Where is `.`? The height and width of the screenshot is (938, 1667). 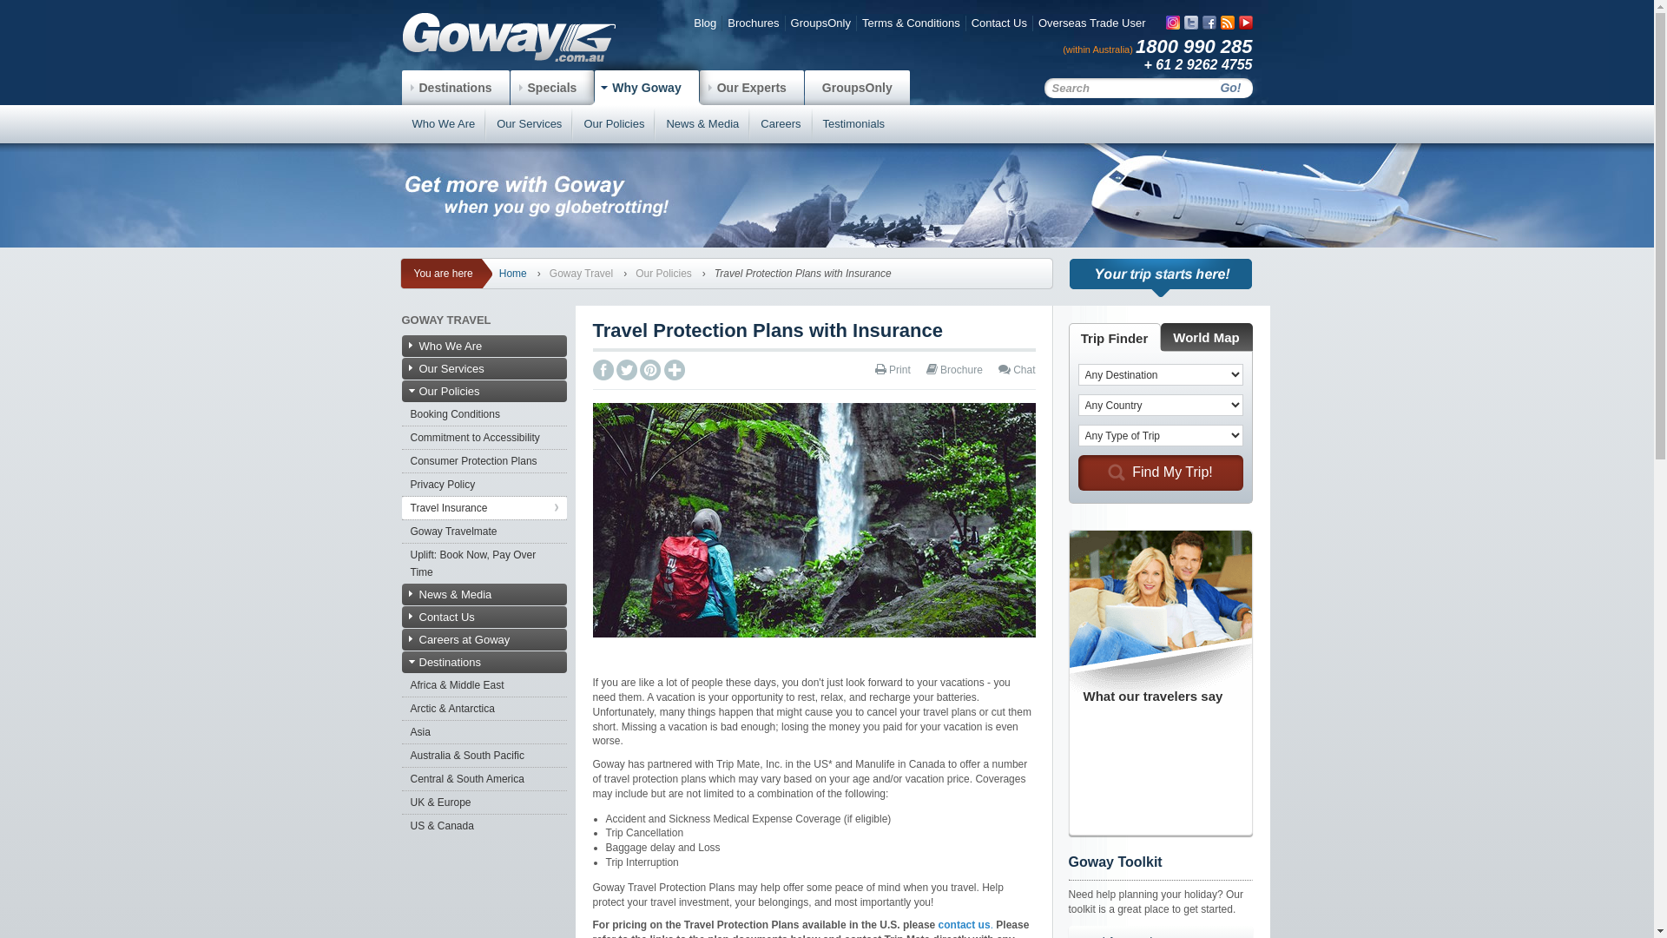
. is located at coordinates (992, 925).